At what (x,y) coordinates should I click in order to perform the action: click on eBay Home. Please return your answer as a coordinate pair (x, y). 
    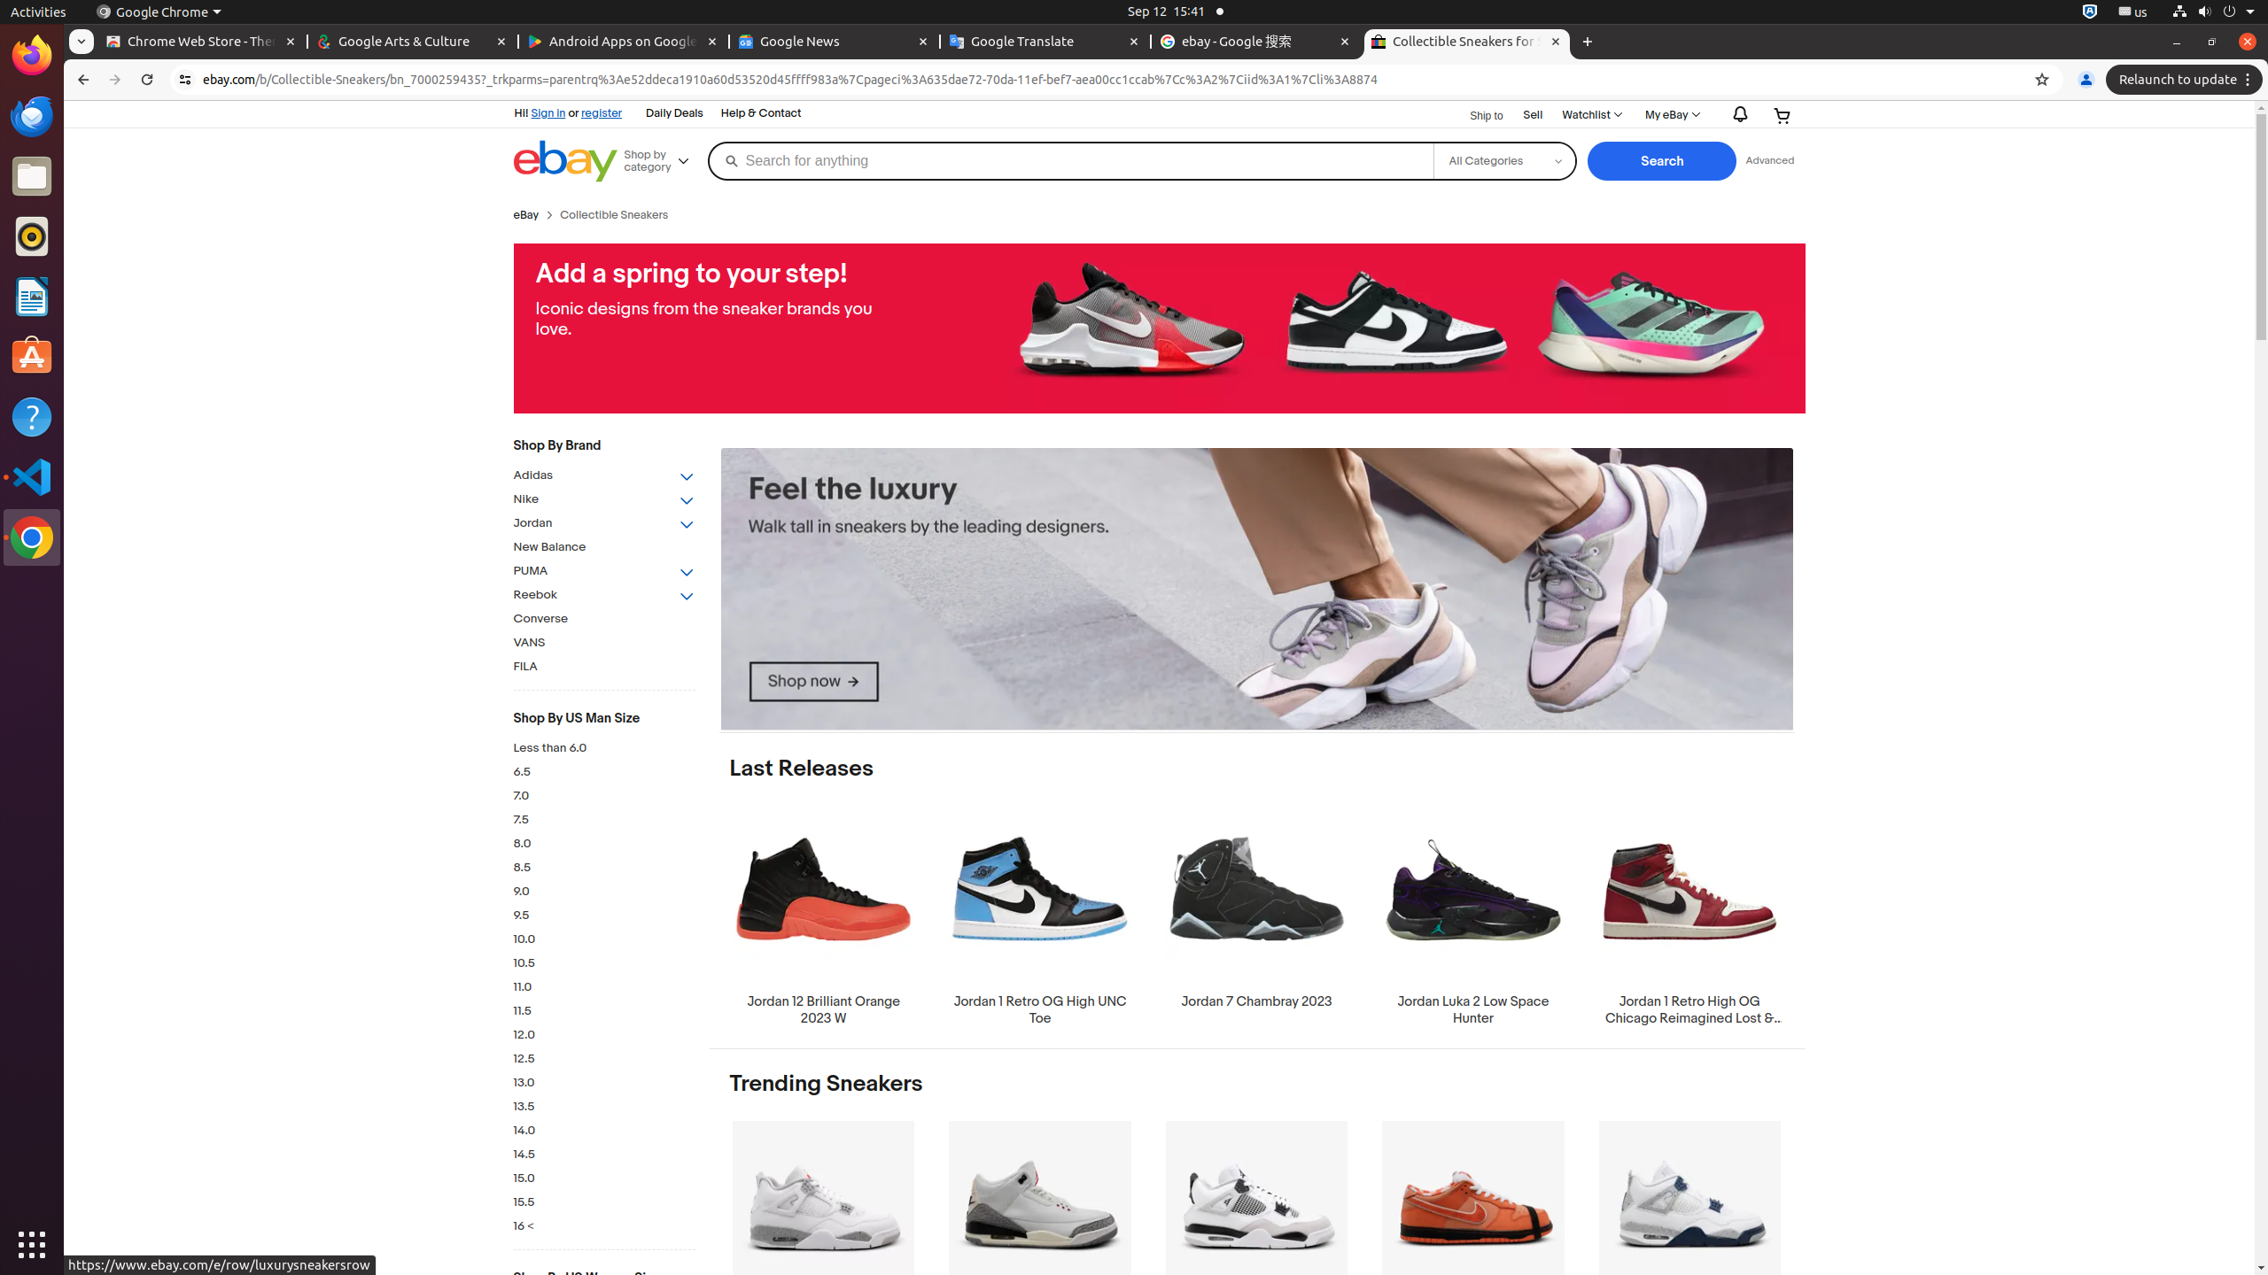
    Looking at the image, I should click on (565, 161).